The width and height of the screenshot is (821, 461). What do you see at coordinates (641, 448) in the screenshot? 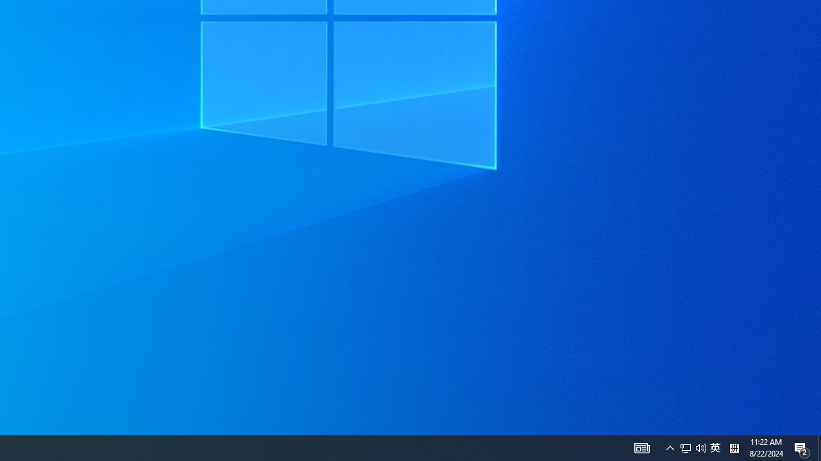
I see `Tray Input Indicator - Chinese (Simplified, China)` at bounding box center [641, 448].